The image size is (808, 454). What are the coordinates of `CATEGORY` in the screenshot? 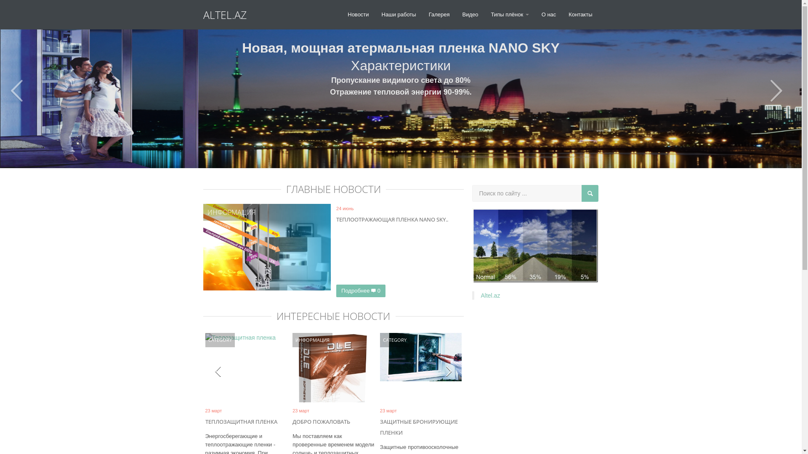 It's located at (220, 340).